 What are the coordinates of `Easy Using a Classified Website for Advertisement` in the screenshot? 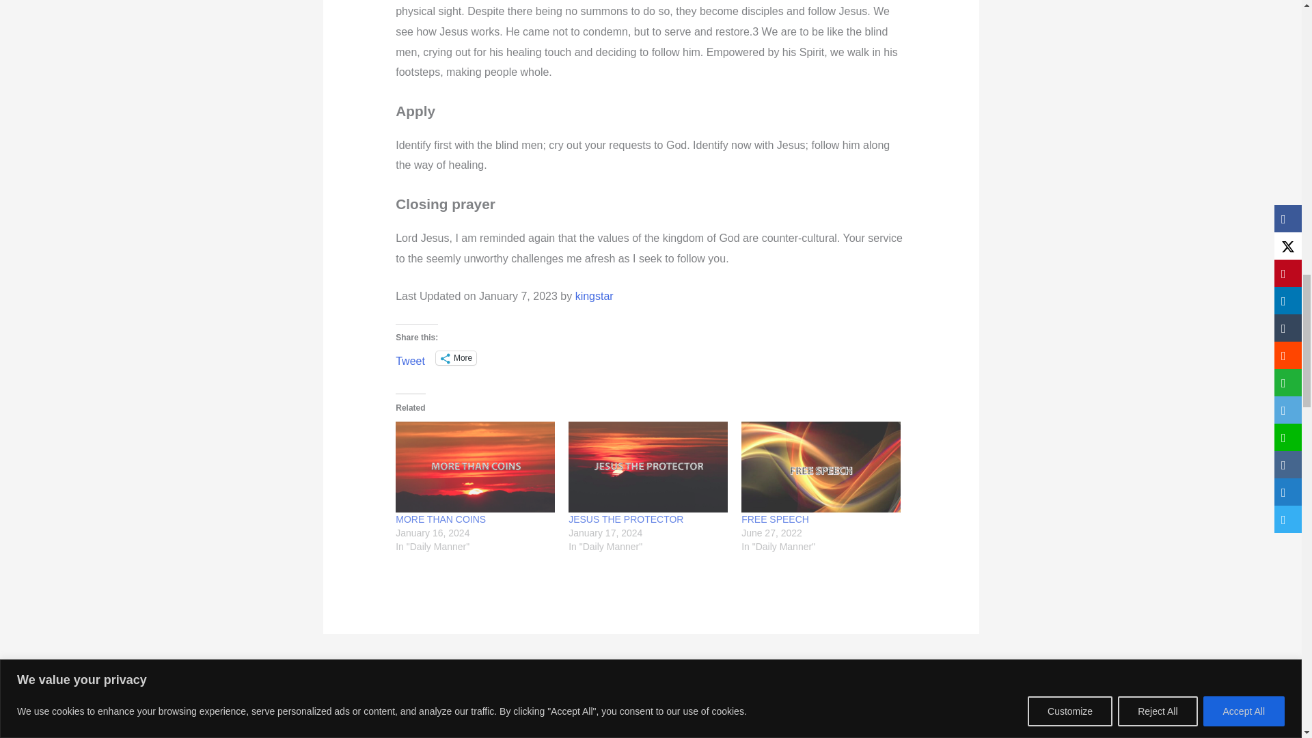 It's located at (365, 670).